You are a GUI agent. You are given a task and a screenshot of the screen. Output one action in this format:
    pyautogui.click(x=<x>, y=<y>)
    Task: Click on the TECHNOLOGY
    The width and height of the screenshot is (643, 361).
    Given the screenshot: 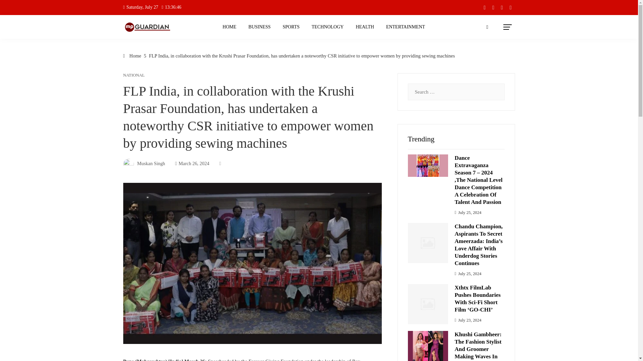 What is the action you would take?
    pyautogui.click(x=328, y=27)
    